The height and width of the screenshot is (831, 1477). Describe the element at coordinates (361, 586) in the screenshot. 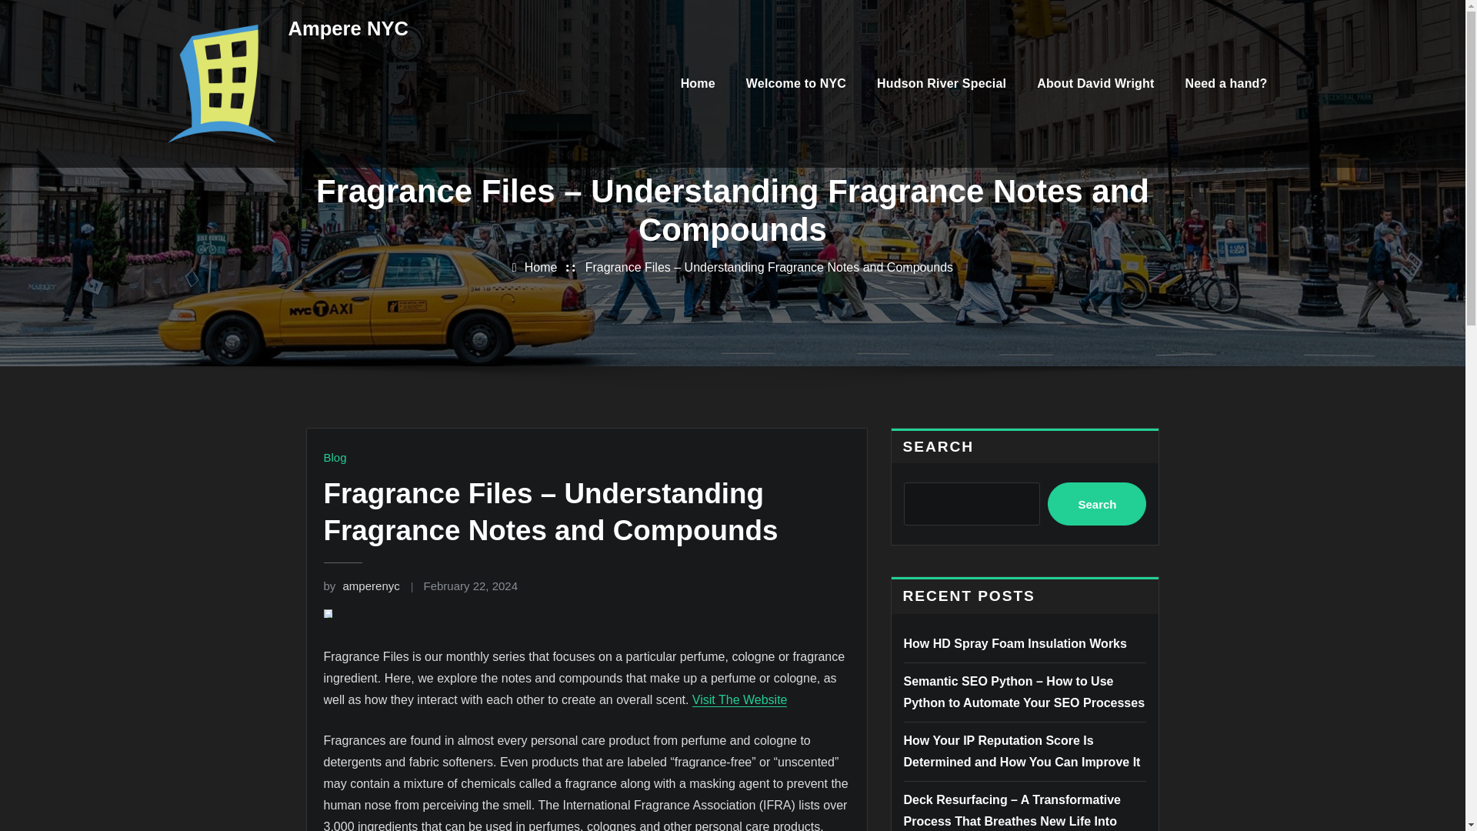

I see `by amperenyc` at that location.